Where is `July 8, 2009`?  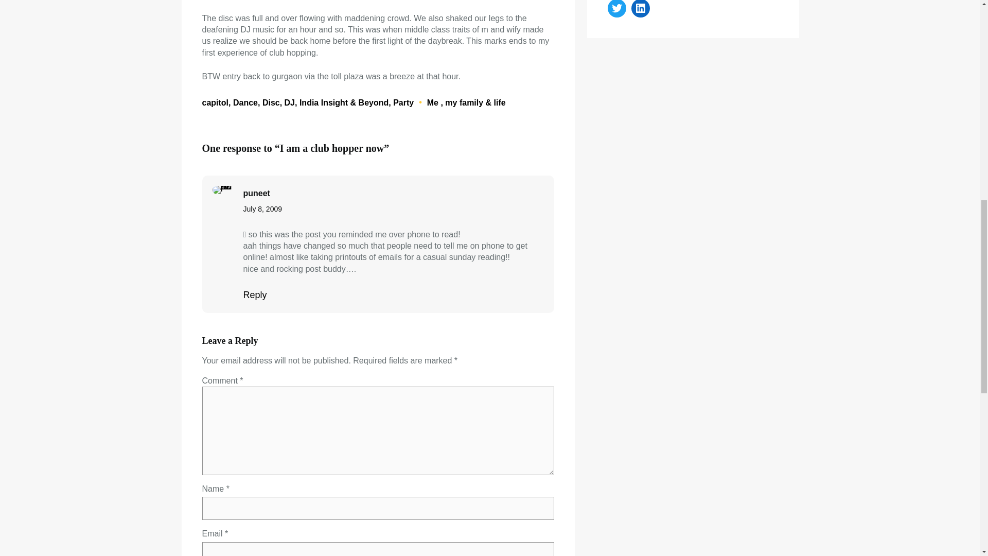
July 8, 2009 is located at coordinates (262, 209).